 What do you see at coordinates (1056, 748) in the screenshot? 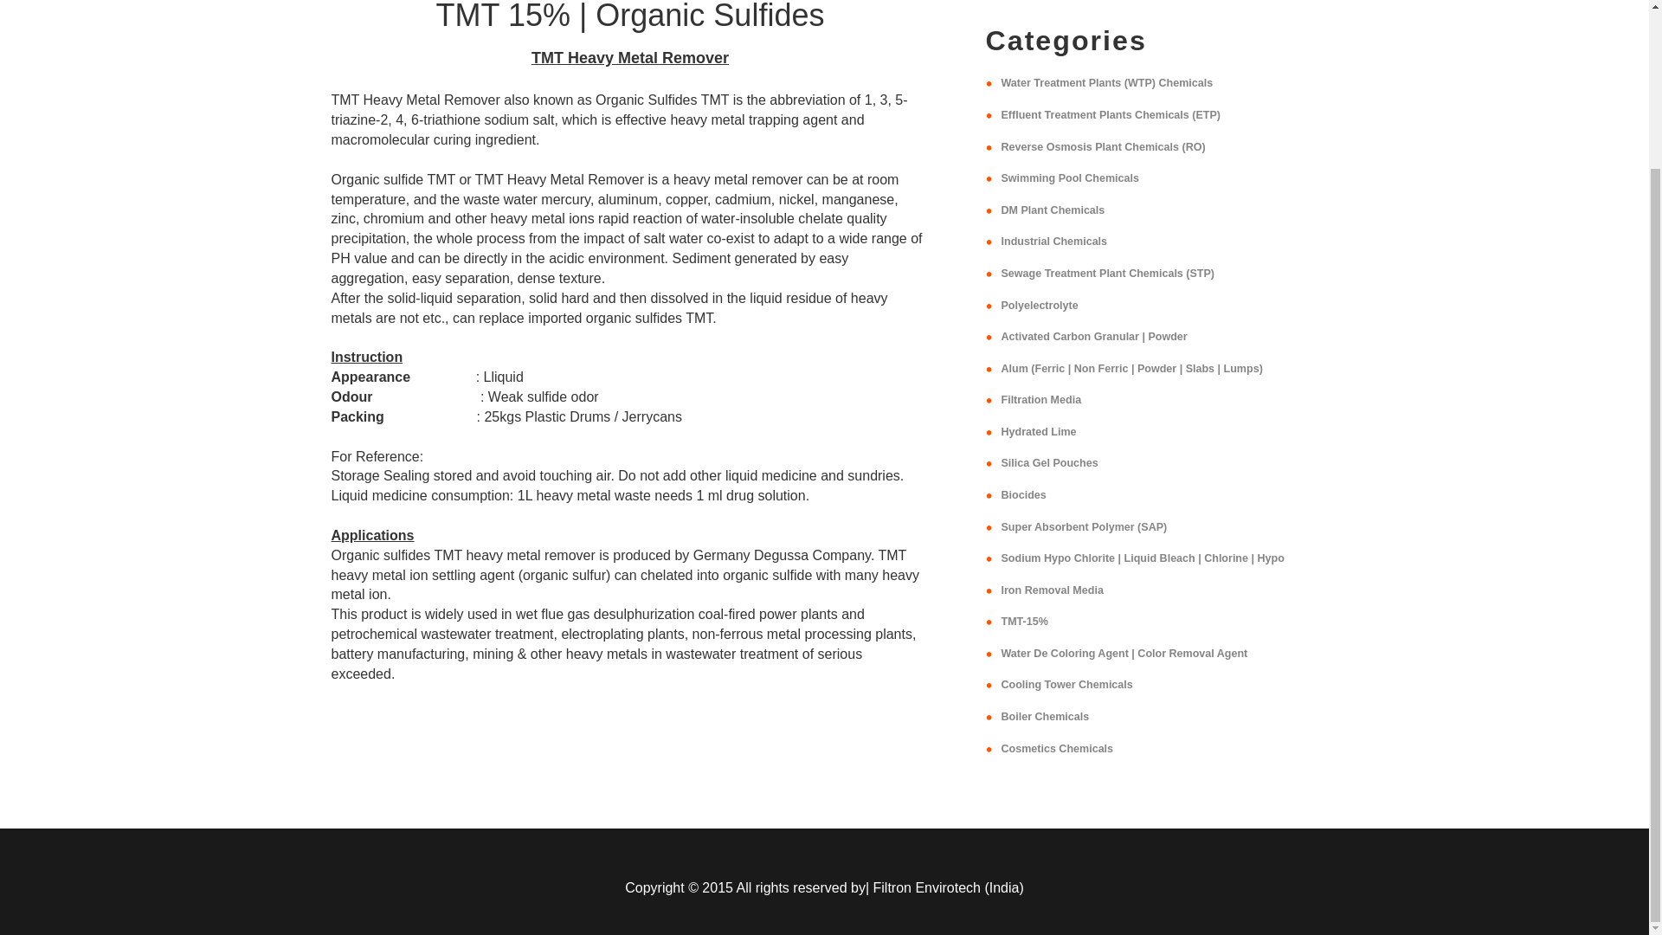
I see `Cosmetics Chemicals` at bounding box center [1056, 748].